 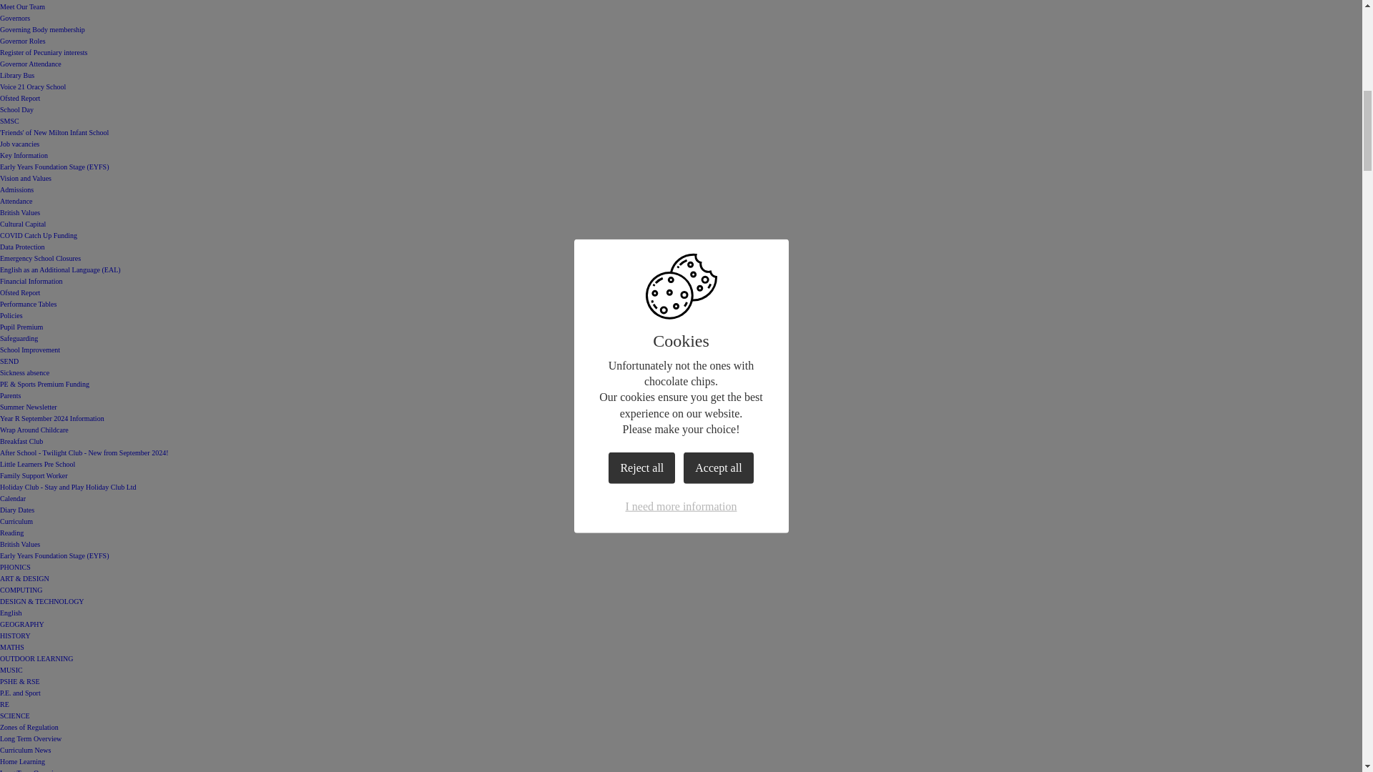 I want to click on Performance Tables, so click(x=28, y=304).